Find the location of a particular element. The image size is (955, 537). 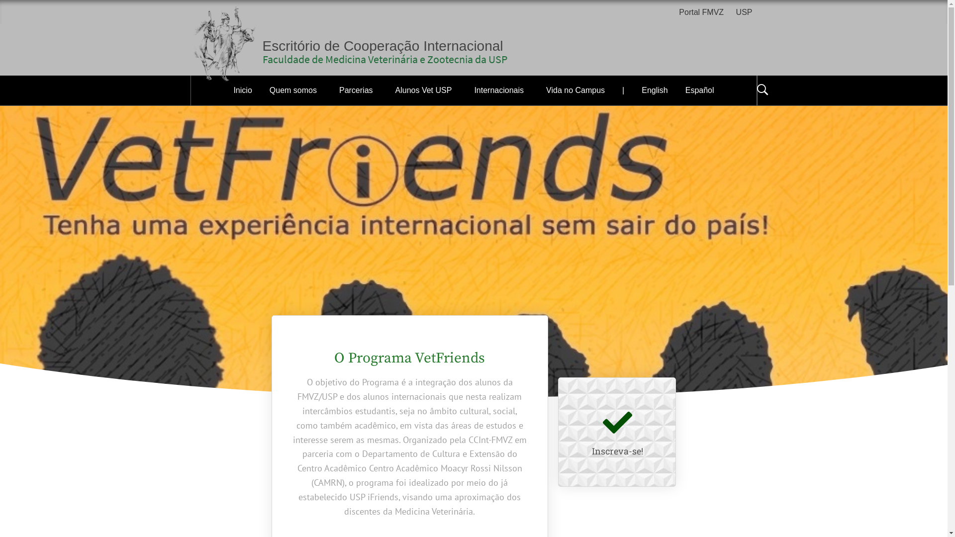

Pesquisar is located at coordinates (523, 22).